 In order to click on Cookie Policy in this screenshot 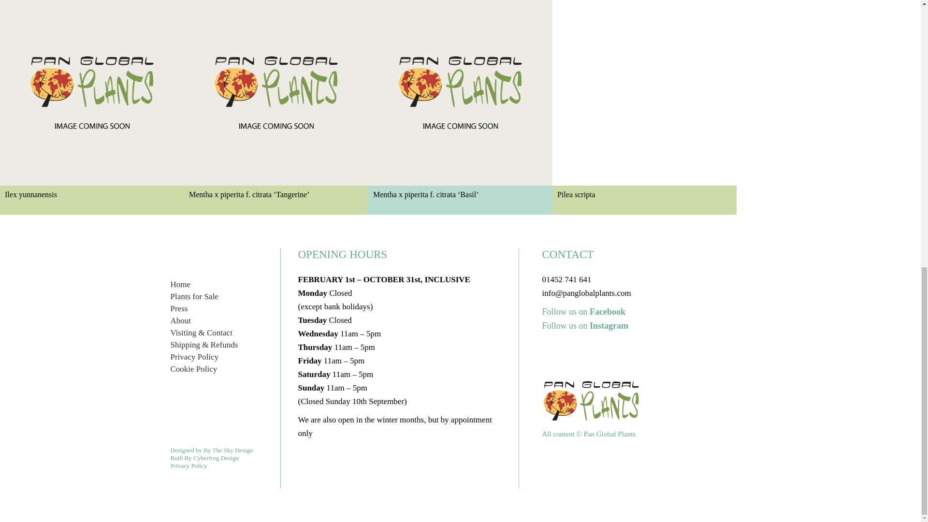, I will do `click(193, 369)`.